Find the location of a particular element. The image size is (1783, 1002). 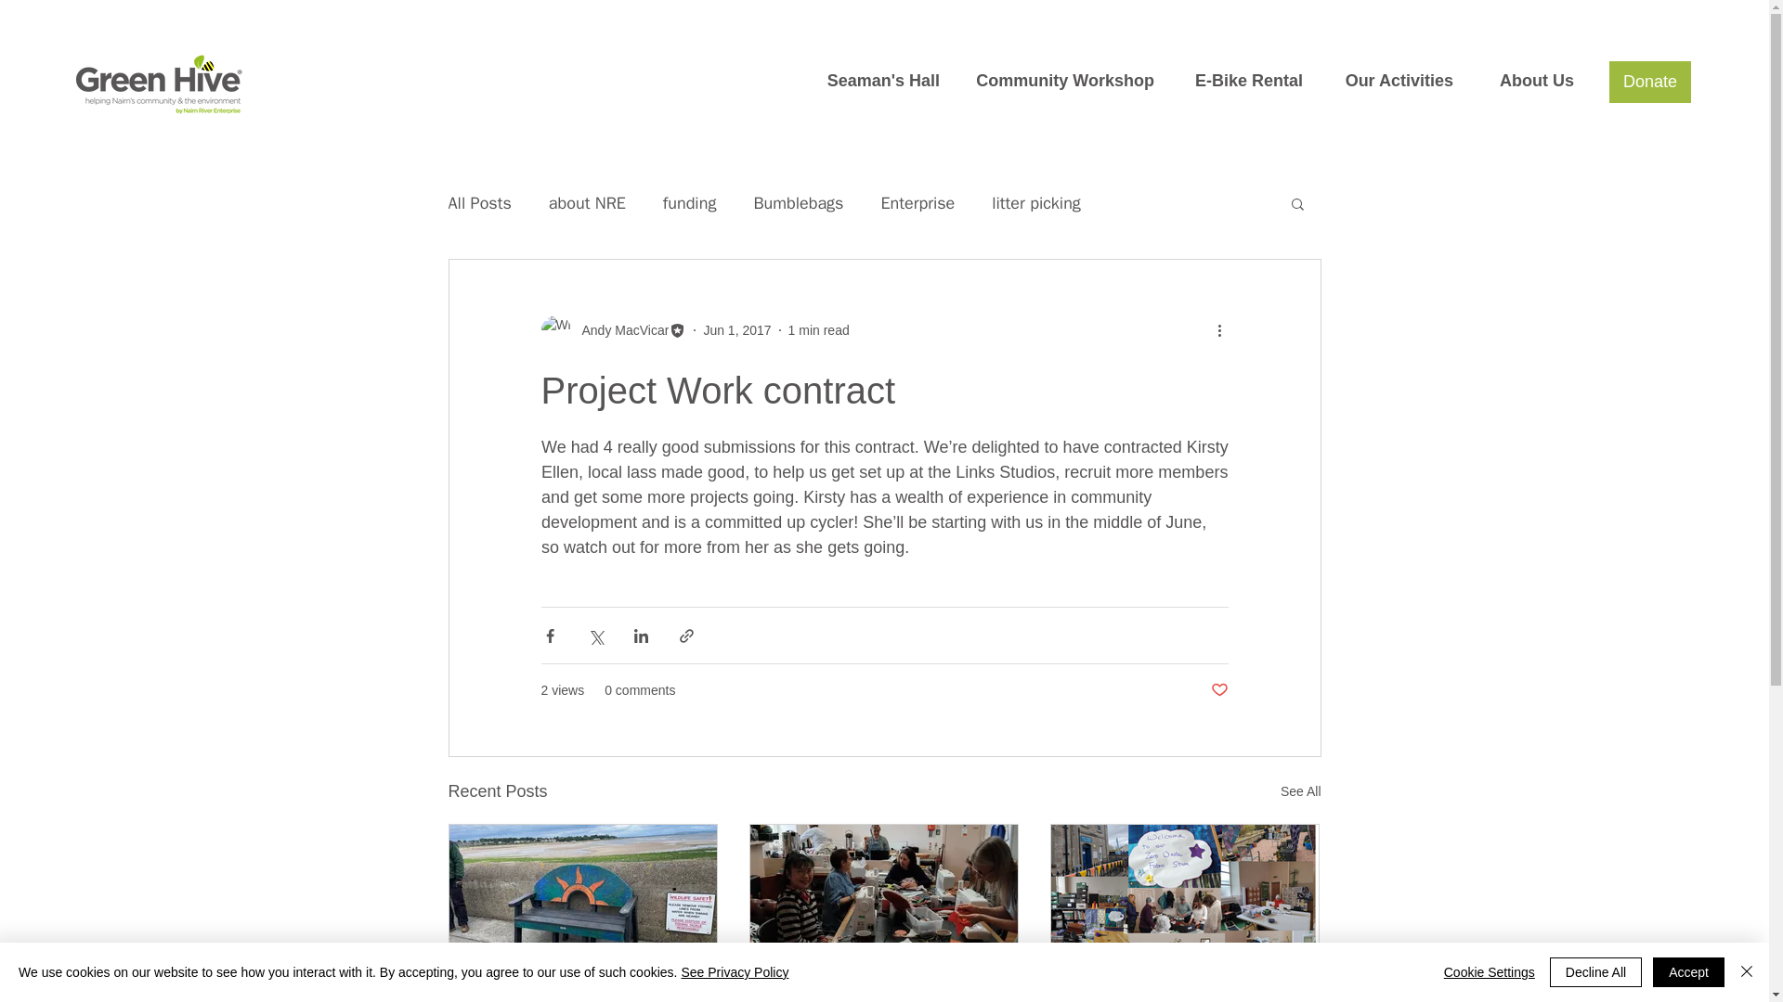

Our Activities is located at coordinates (1392, 81).